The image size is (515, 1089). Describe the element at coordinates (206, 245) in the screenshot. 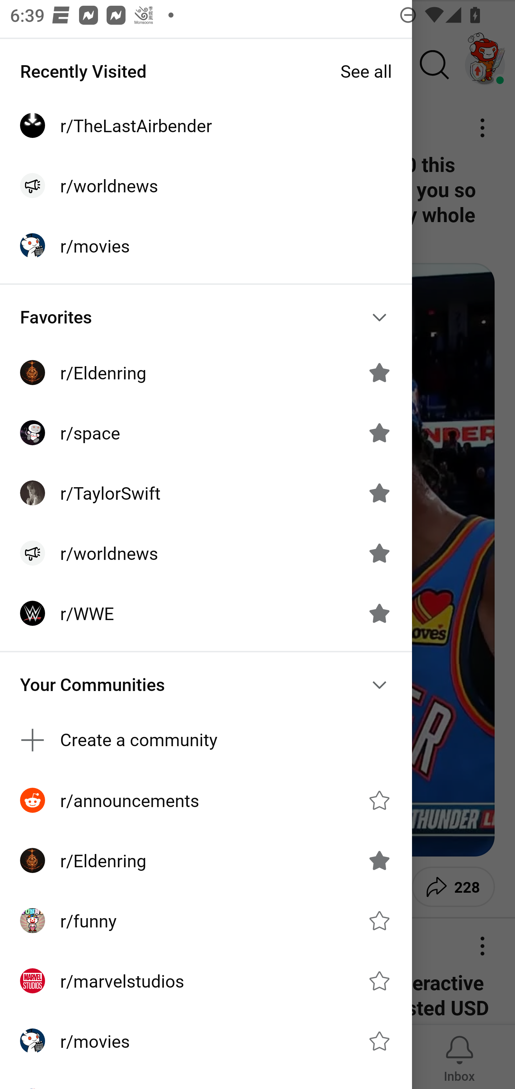

I see `r/movies` at that location.